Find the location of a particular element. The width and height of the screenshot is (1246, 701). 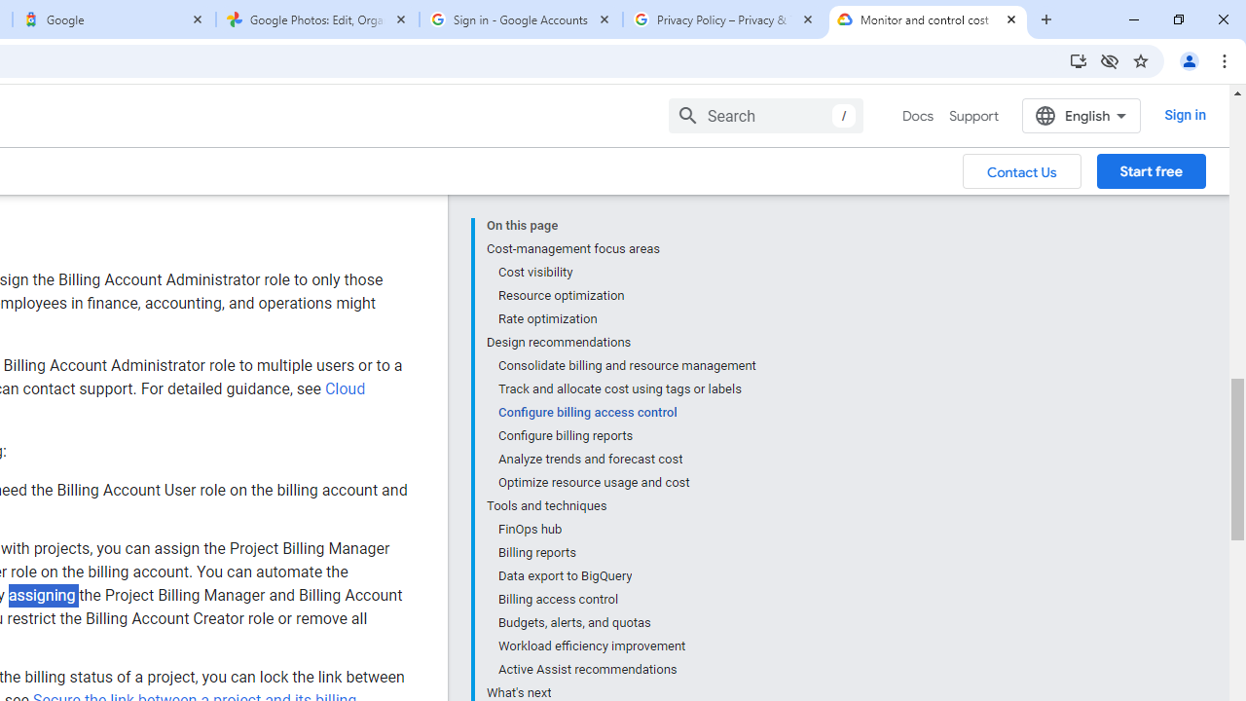

Analyze trends and forecast cost is located at coordinates (626, 374).